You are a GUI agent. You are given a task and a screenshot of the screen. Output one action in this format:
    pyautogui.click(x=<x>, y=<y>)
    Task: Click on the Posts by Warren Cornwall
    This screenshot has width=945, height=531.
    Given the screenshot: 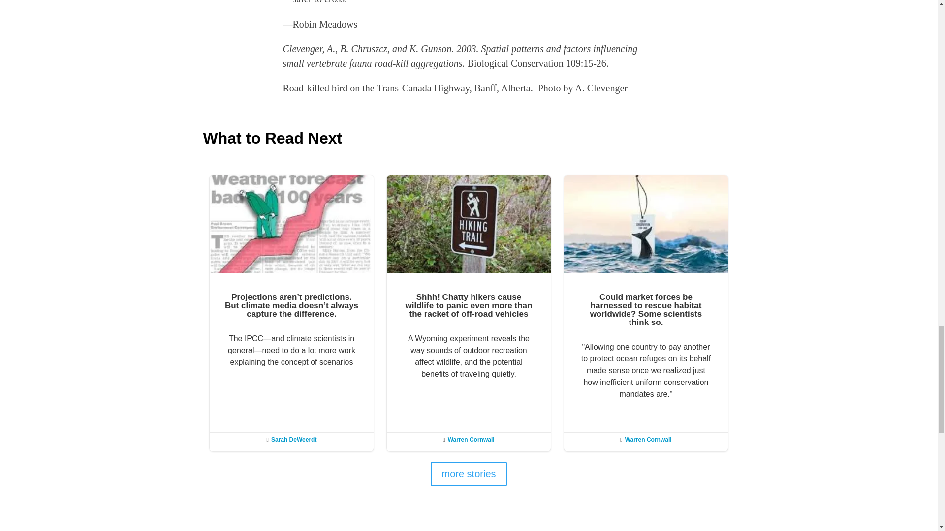 What is the action you would take?
    pyautogui.click(x=471, y=439)
    